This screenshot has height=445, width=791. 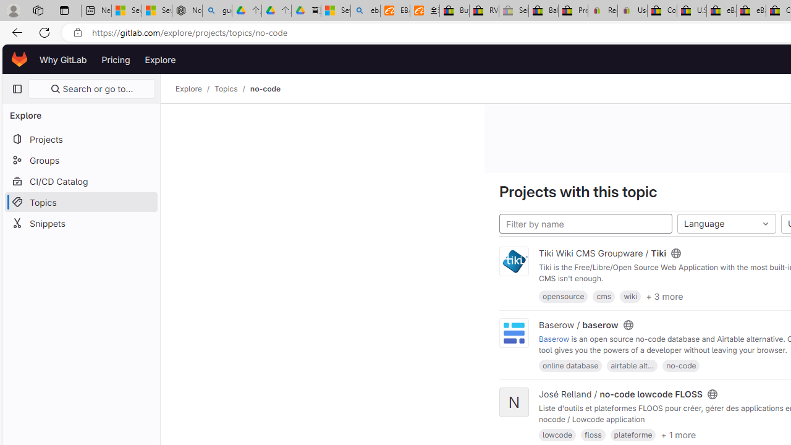 What do you see at coordinates (188, 89) in the screenshot?
I see `Explore` at bounding box center [188, 89].